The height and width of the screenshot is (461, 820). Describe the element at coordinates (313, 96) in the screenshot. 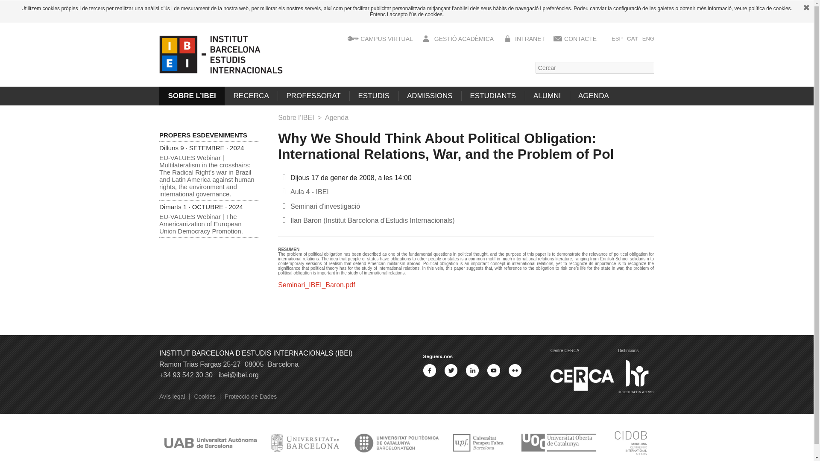

I see `PROFESSORAT` at that location.